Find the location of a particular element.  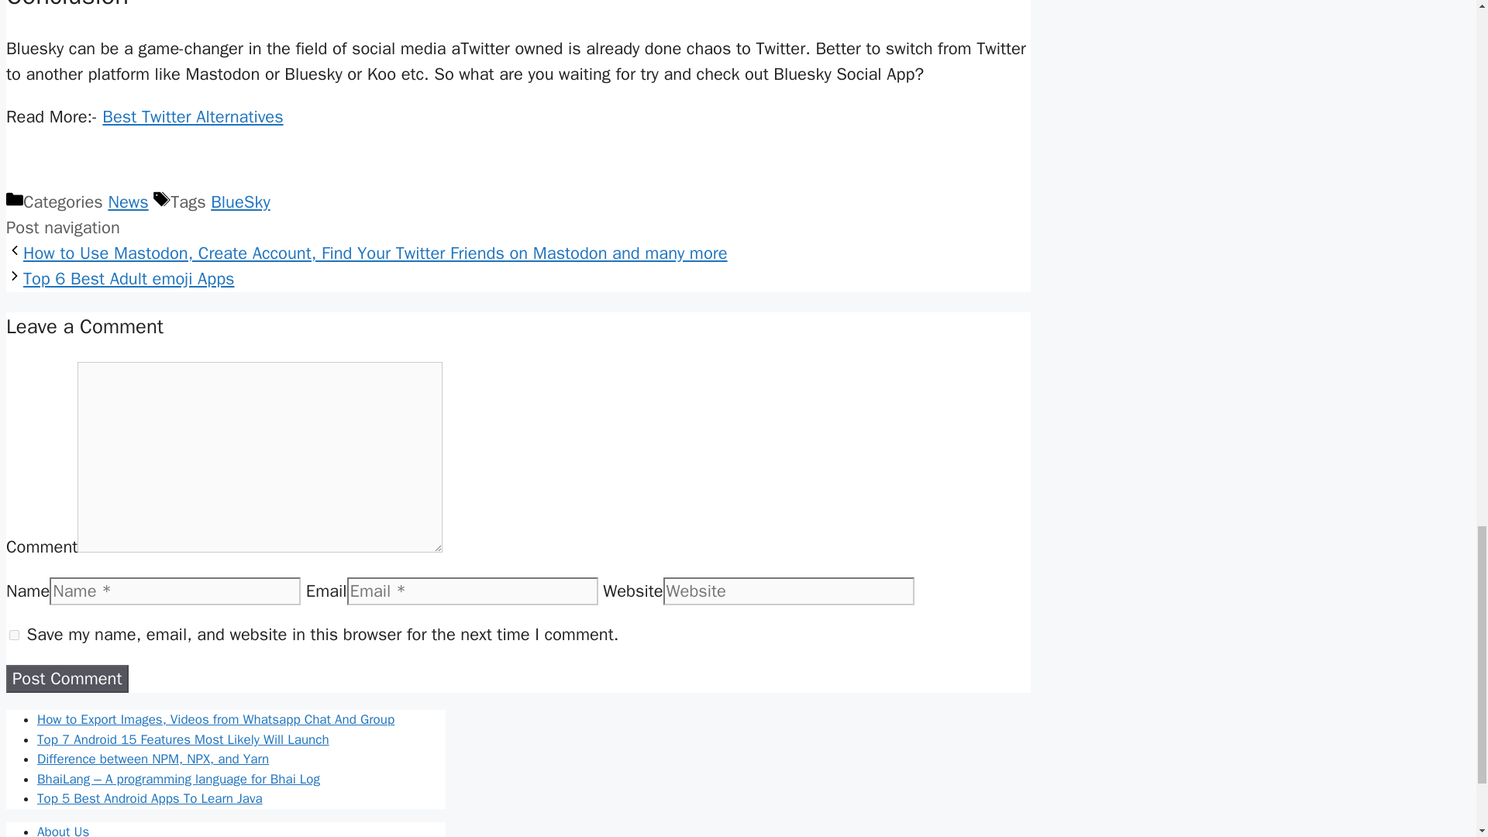

Post Comment is located at coordinates (67, 679).